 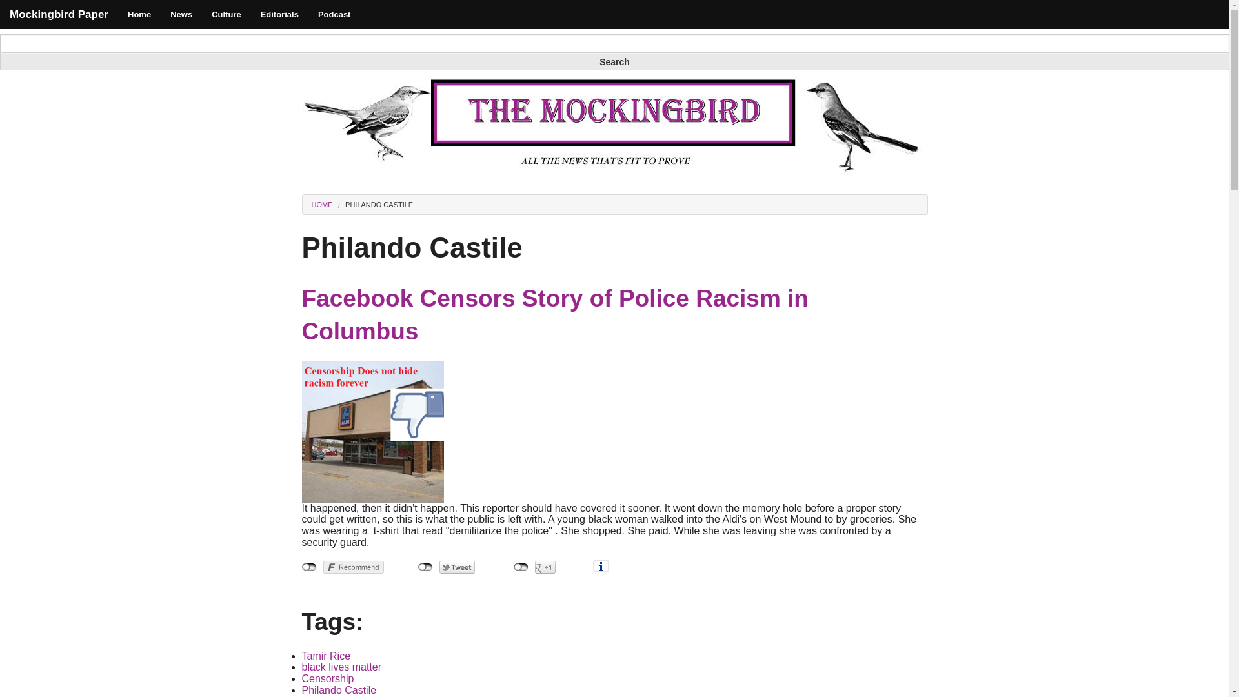 What do you see at coordinates (310, 567) in the screenshot?
I see `not connected to Facebook` at bounding box center [310, 567].